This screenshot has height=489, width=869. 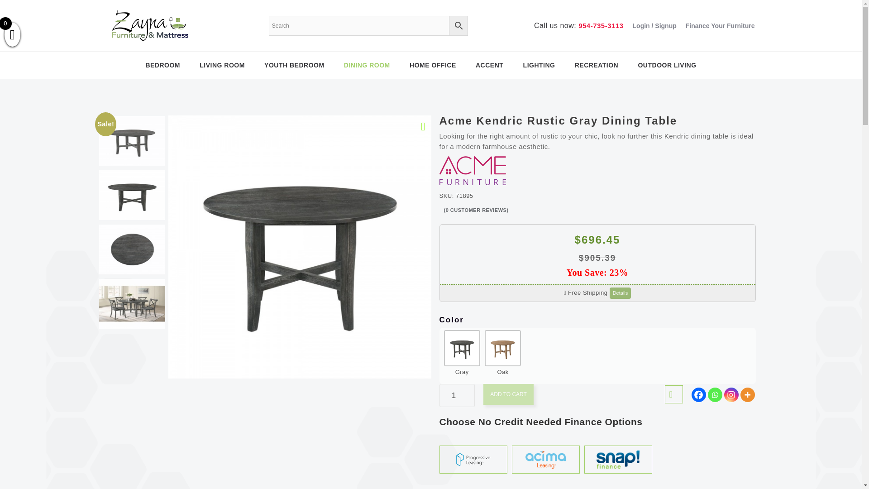 What do you see at coordinates (132, 249) in the screenshot?
I see `Acme Kendric Rustic Gray Dining Table 3` at bounding box center [132, 249].